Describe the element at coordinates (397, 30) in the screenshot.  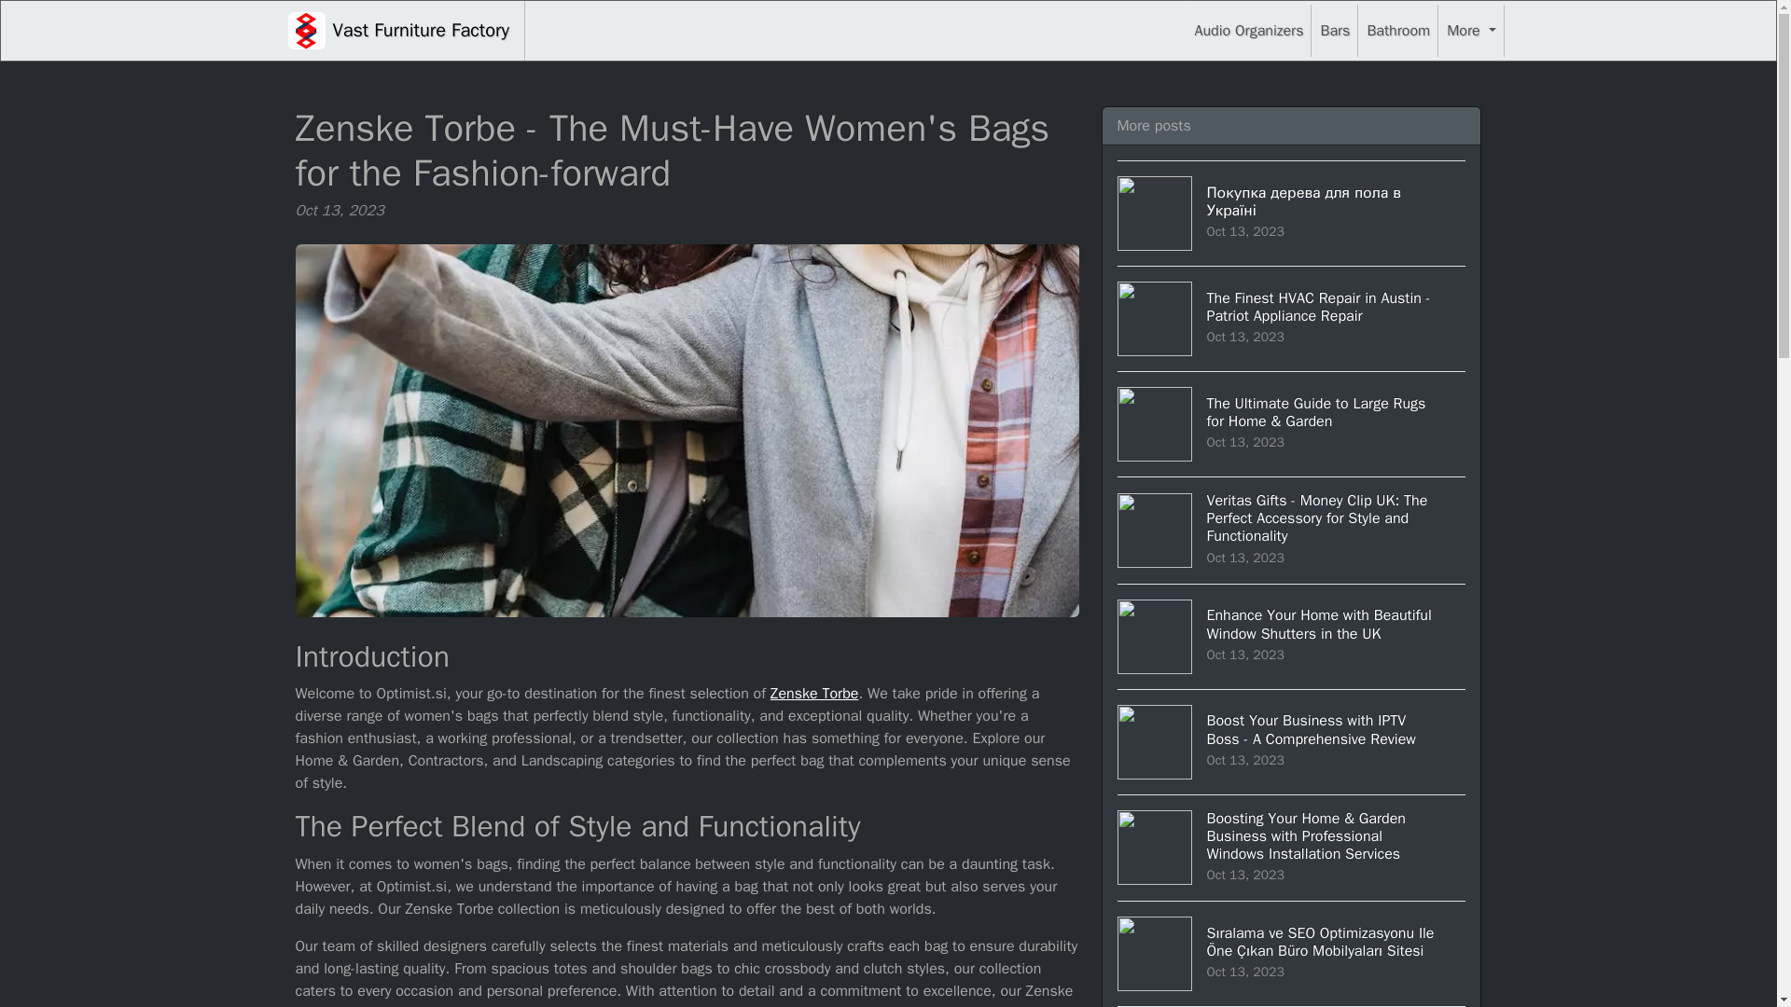
I see `Vast Furniture Factory` at that location.